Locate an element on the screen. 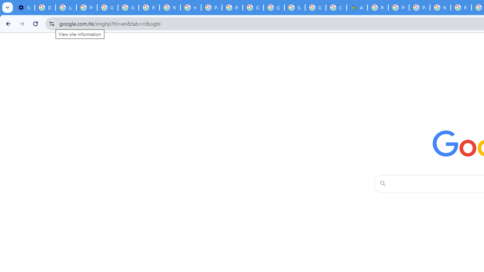 This screenshot has width=484, height=272. Privacy Help Center - Policies Help is located at coordinates (212, 8).